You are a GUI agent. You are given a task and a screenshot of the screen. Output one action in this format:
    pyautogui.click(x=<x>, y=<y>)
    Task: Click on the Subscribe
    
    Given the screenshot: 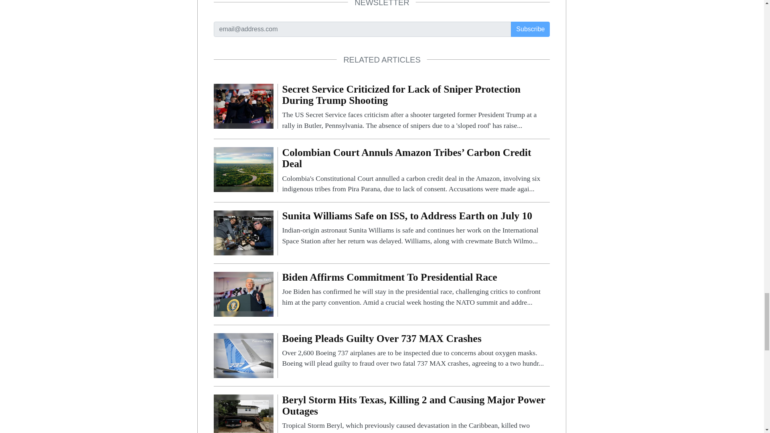 What is the action you would take?
    pyautogui.click(x=530, y=29)
    